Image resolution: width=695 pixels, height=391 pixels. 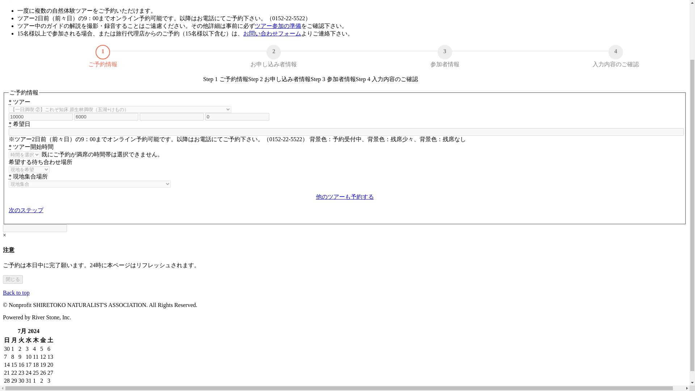 What do you see at coordinates (16, 293) in the screenshot?
I see `Back to top` at bounding box center [16, 293].